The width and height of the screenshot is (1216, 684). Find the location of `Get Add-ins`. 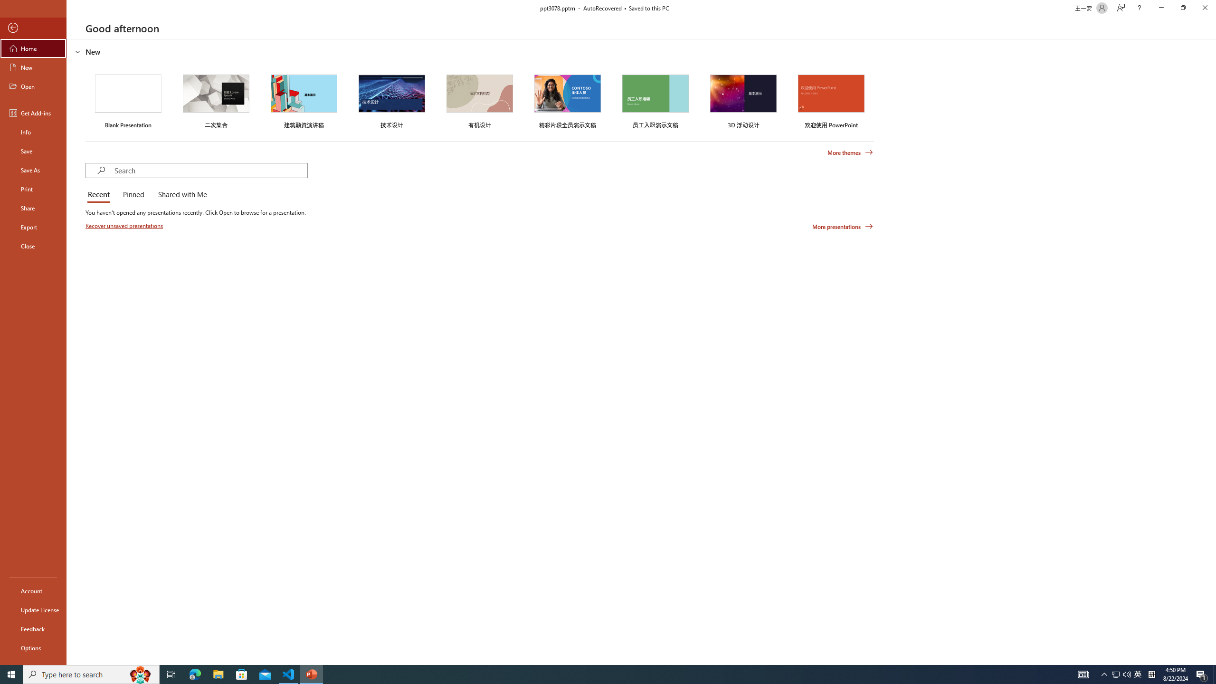

Get Add-ins is located at coordinates (33, 113).